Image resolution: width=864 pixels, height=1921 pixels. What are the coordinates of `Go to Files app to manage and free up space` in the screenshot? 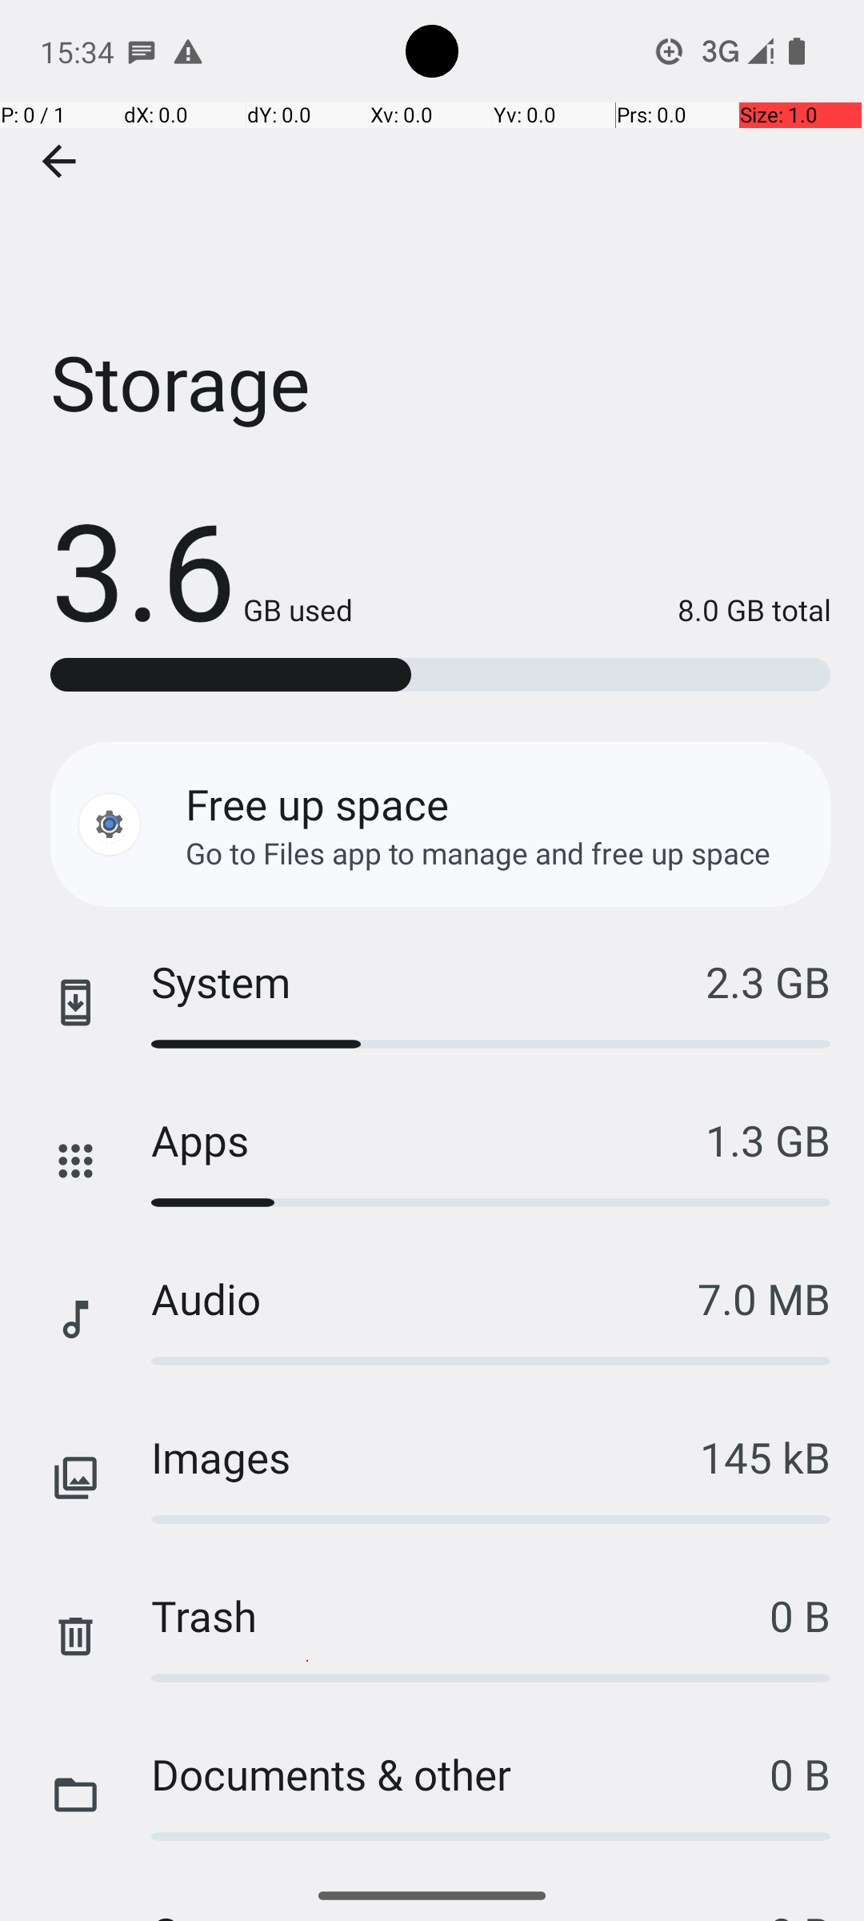 It's located at (478, 853).